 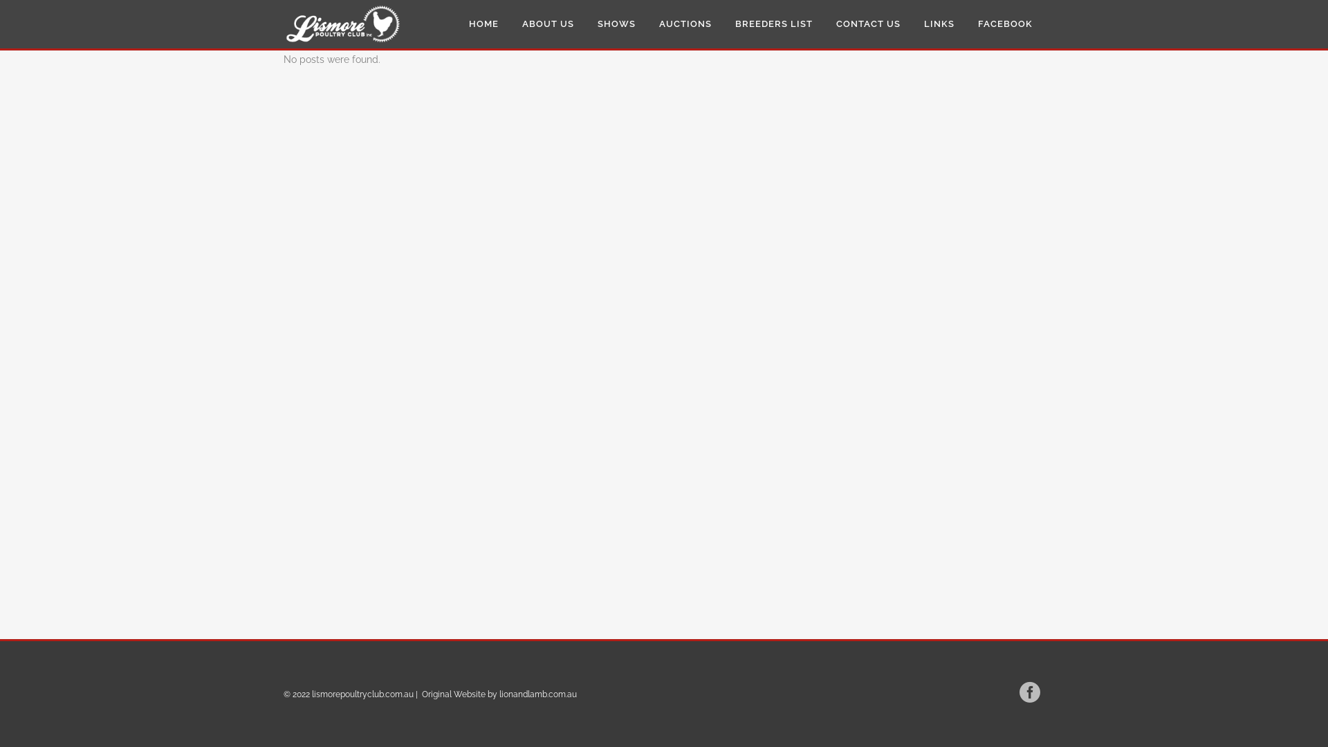 I want to click on AUCTIONS, so click(x=685, y=24).